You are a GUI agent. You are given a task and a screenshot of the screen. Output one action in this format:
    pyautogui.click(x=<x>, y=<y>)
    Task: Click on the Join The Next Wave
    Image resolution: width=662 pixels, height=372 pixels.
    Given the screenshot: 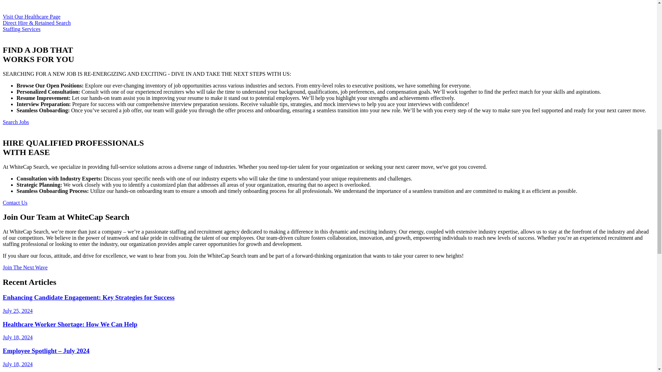 What is the action you would take?
    pyautogui.click(x=25, y=267)
    